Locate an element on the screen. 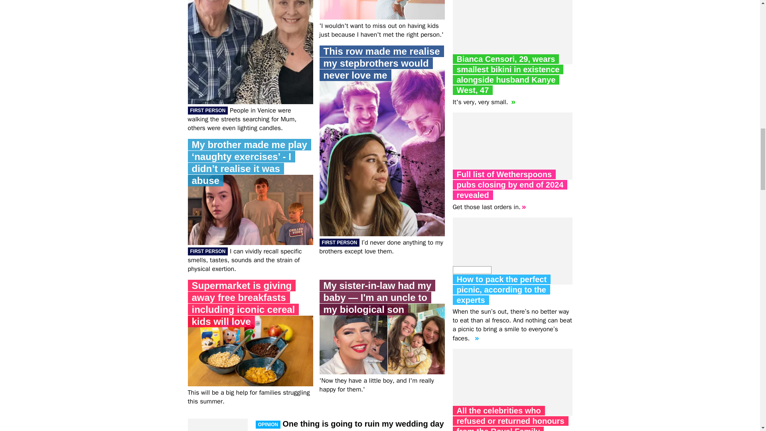 This screenshot has width=766, height=431. One thing is going to ruin my wedding day is located at coordinates (349, 424).